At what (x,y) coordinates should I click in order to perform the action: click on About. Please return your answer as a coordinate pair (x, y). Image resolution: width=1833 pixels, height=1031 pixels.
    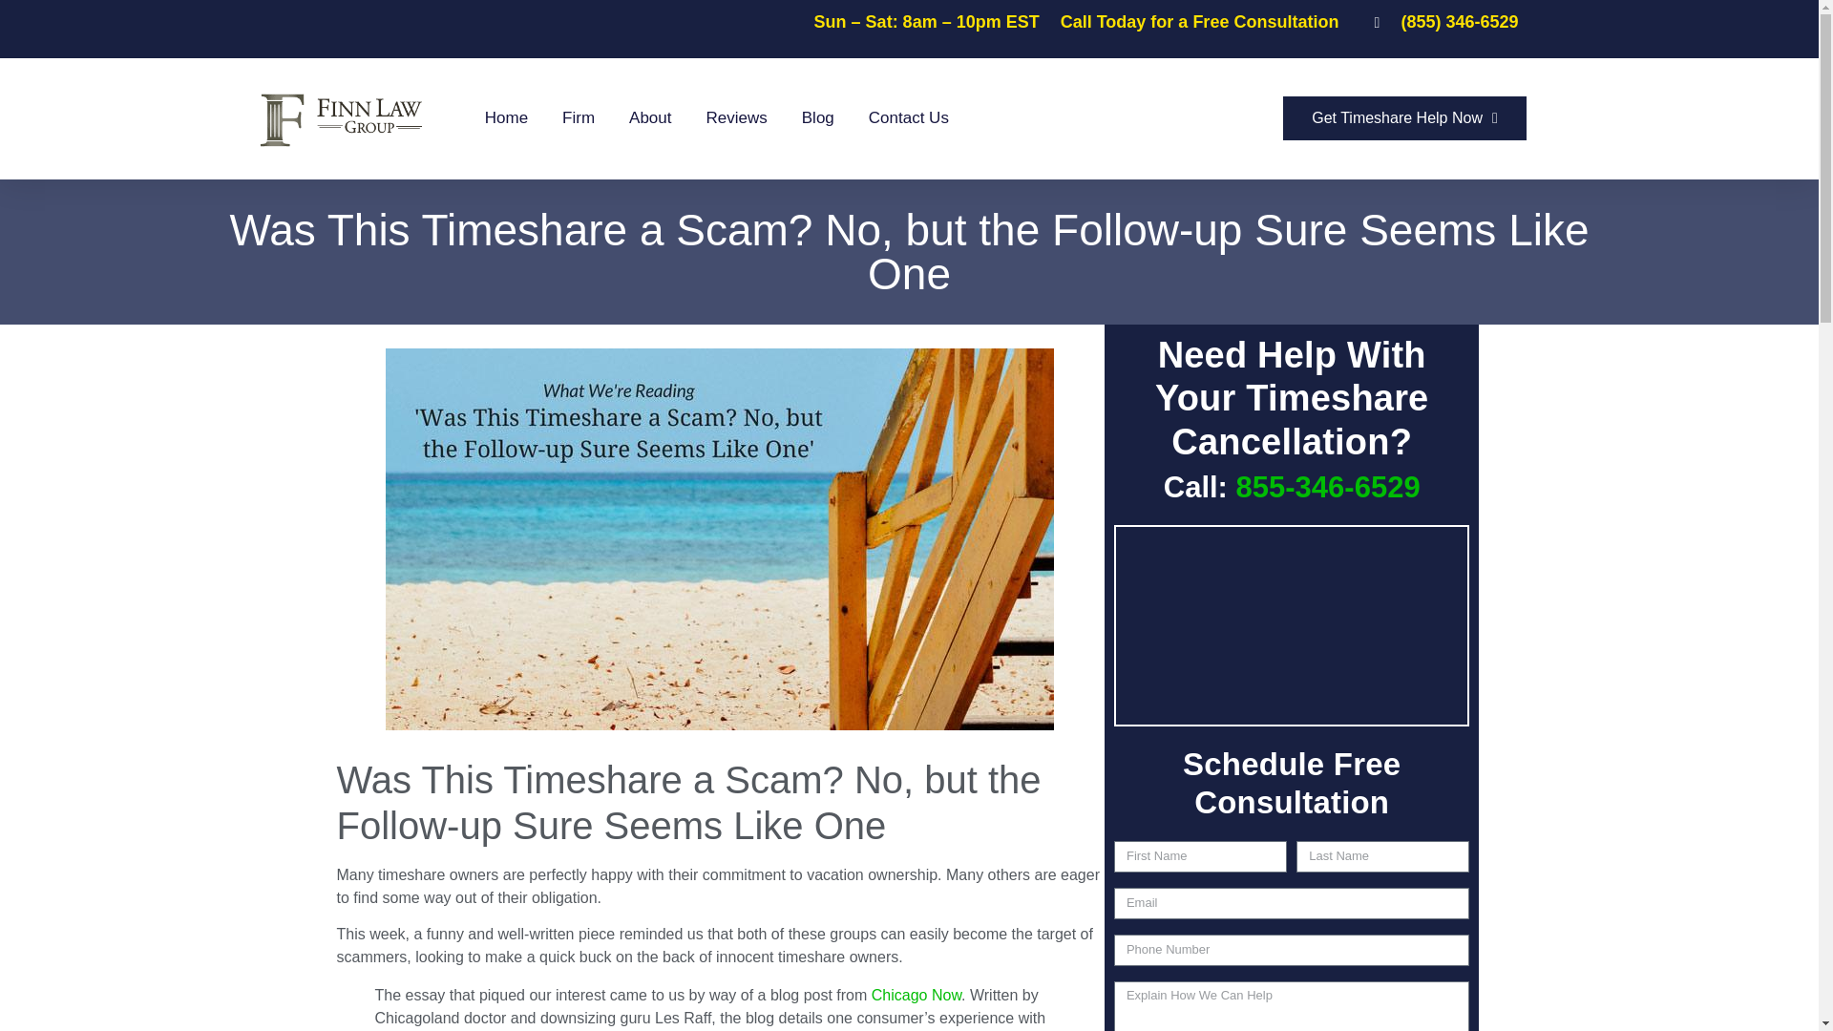
    Looking at the image, I should click on (649, 118).